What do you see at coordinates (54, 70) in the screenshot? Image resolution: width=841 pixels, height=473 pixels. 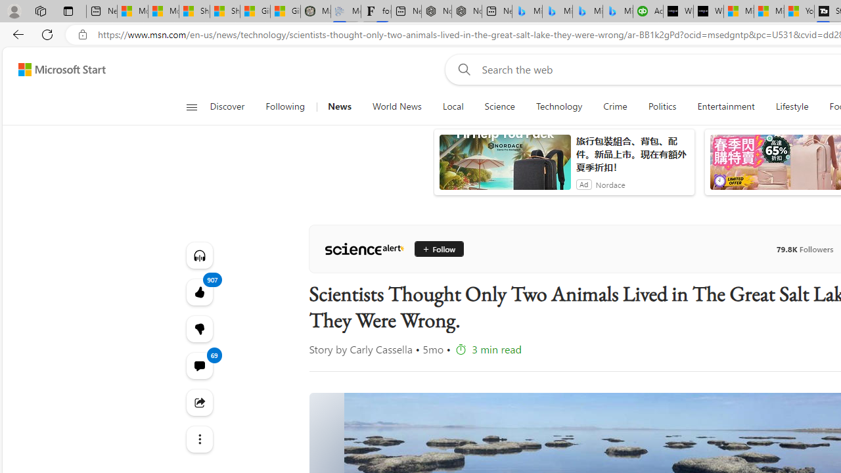 I see `Skip to footer` at bounding box center [54, 70].